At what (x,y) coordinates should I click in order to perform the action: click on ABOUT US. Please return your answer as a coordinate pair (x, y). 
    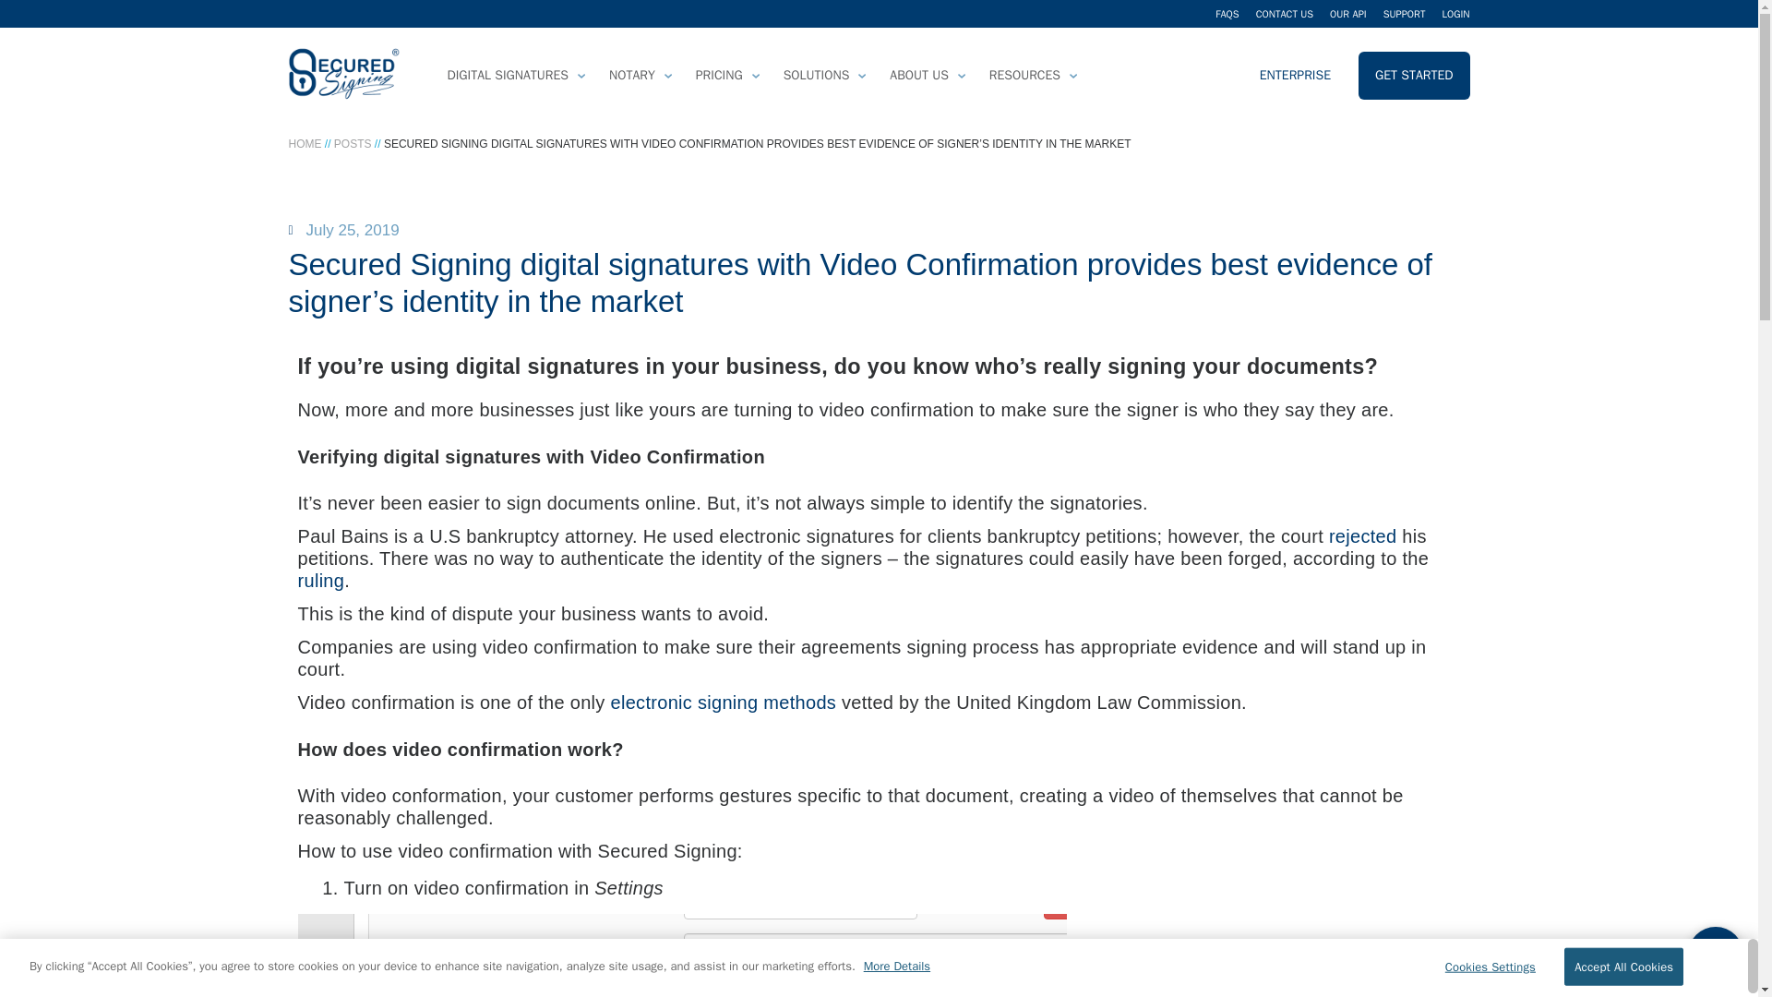
    Looking at the image, I should click on (927, 76).